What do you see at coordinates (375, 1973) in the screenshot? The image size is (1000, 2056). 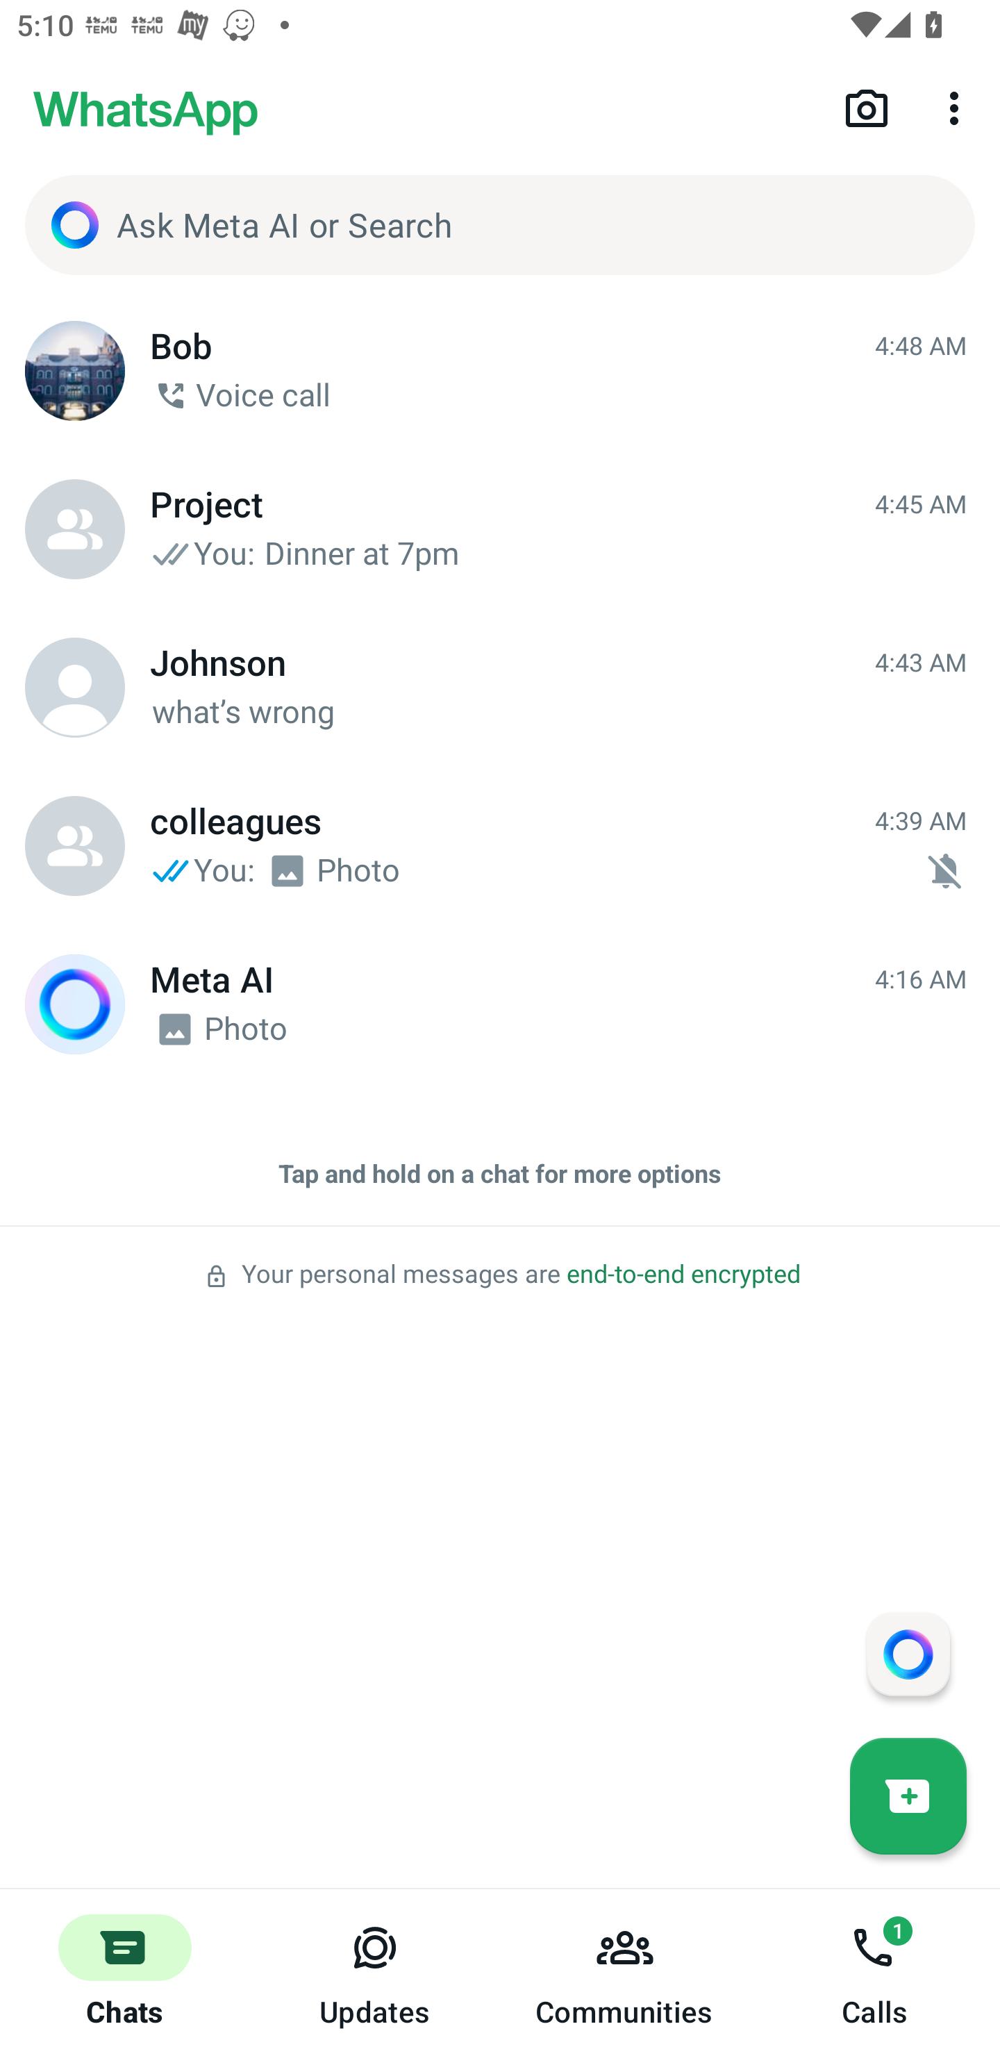 I see `Updates` at bounding box center [375, 1973].